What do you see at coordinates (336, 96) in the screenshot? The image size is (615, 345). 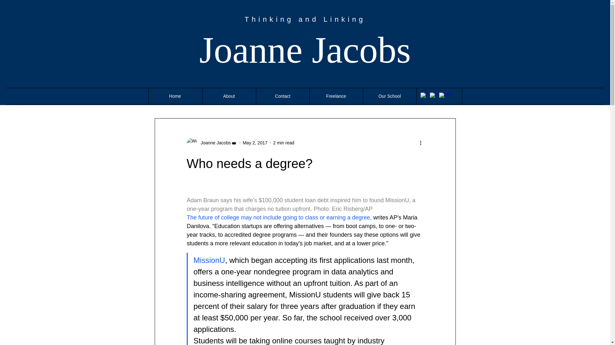 I see `Freelance` at bounding box center [336, 96].